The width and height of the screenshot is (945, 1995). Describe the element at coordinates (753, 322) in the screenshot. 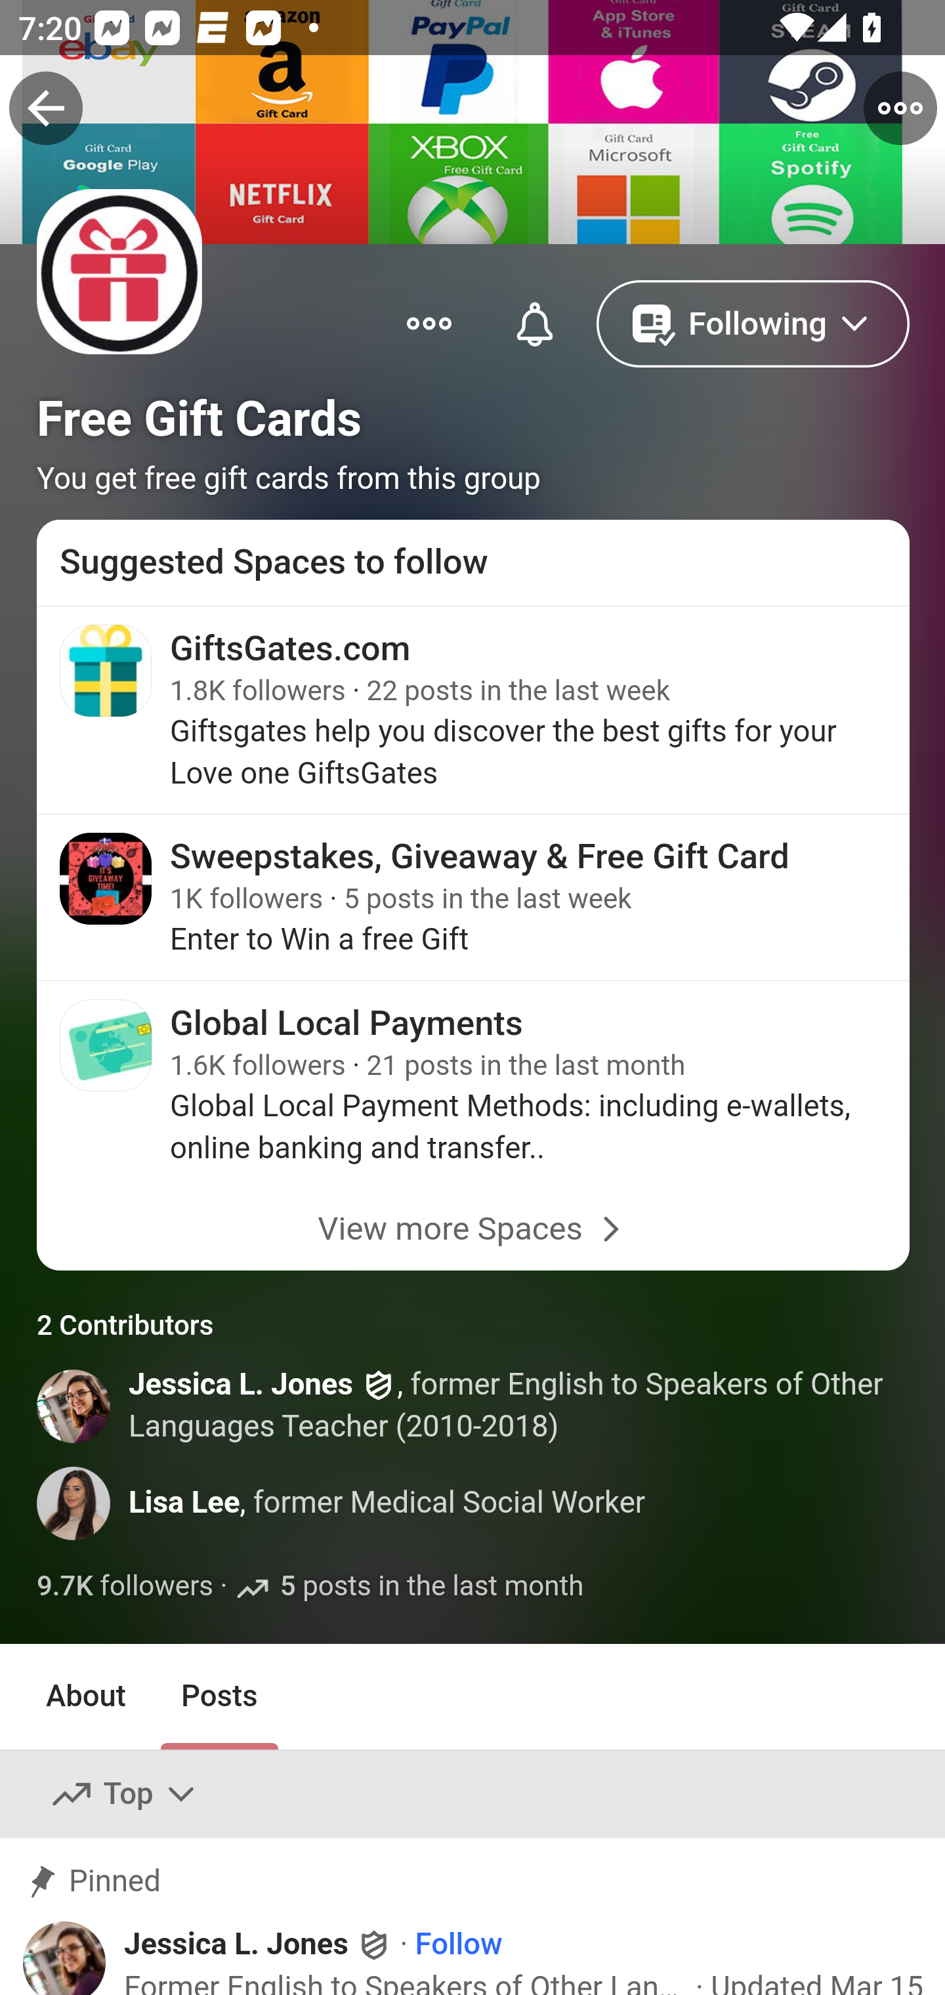

I see `Following` at that location.